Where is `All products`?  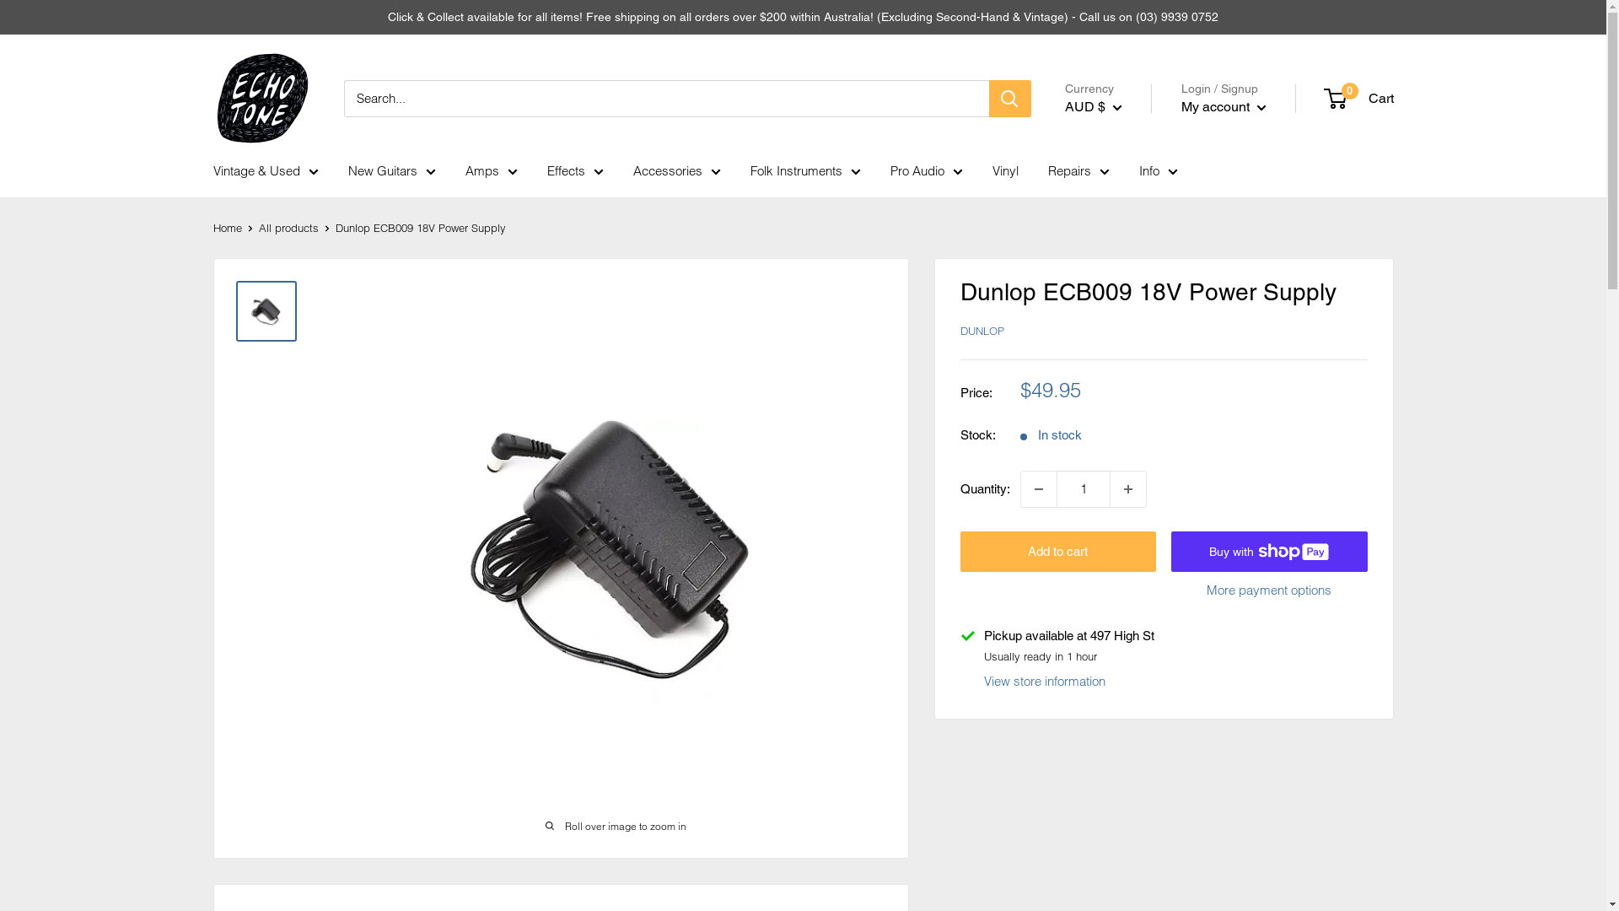 All products is located at coordinates (288, 228).